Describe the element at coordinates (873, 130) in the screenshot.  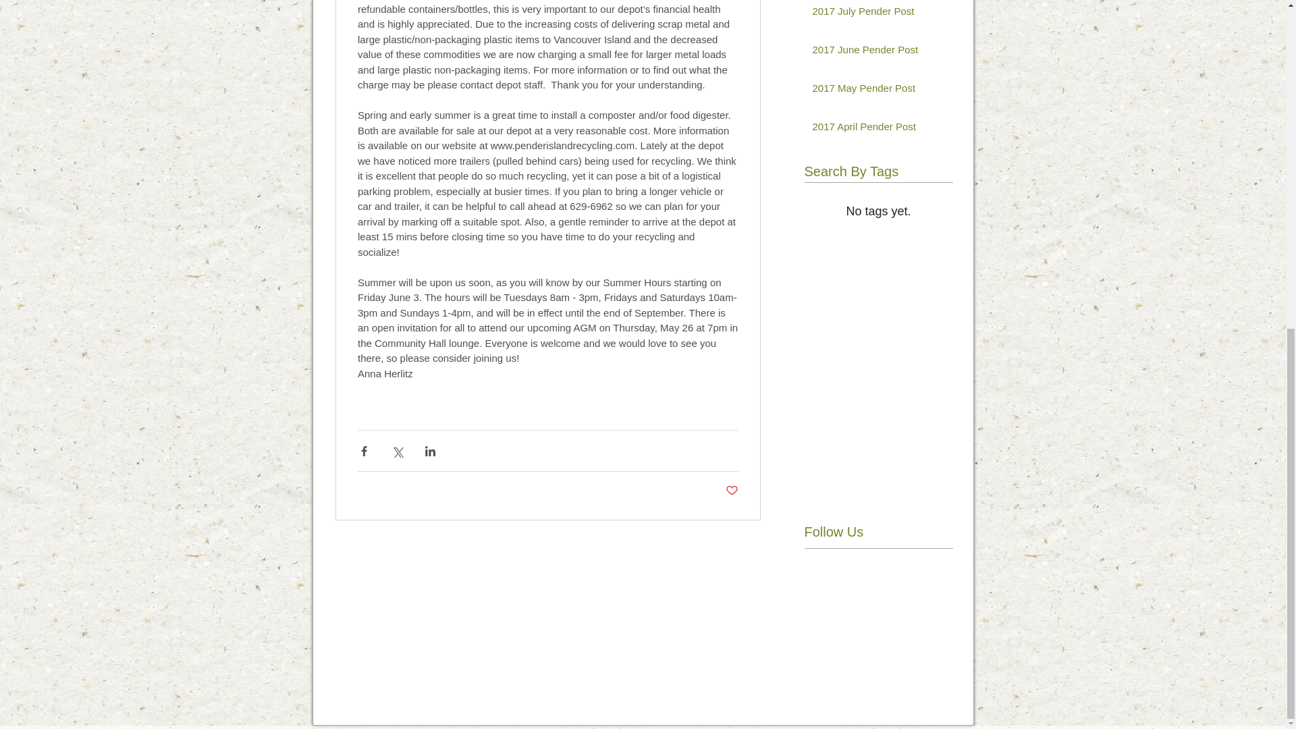
I see `2017 April Pender Post` at that location.